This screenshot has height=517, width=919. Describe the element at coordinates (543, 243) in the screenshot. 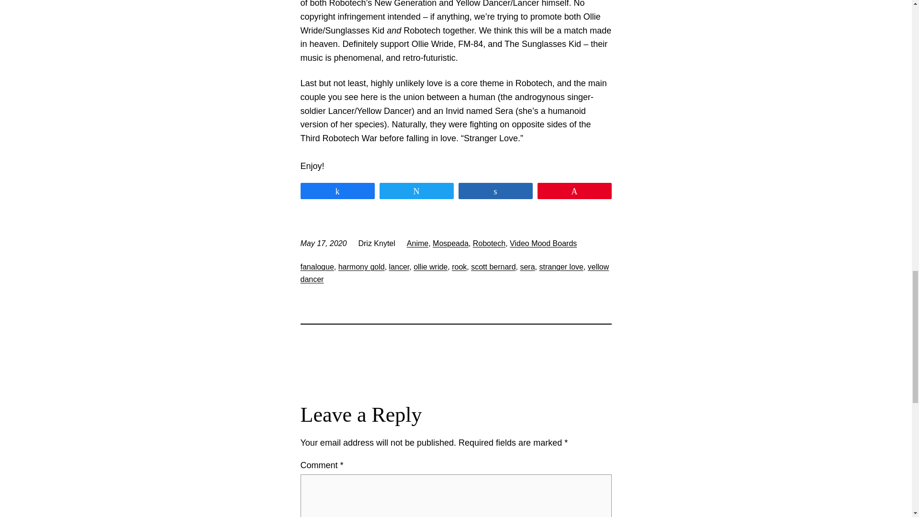

I see `Video Mood Boards` at that location.